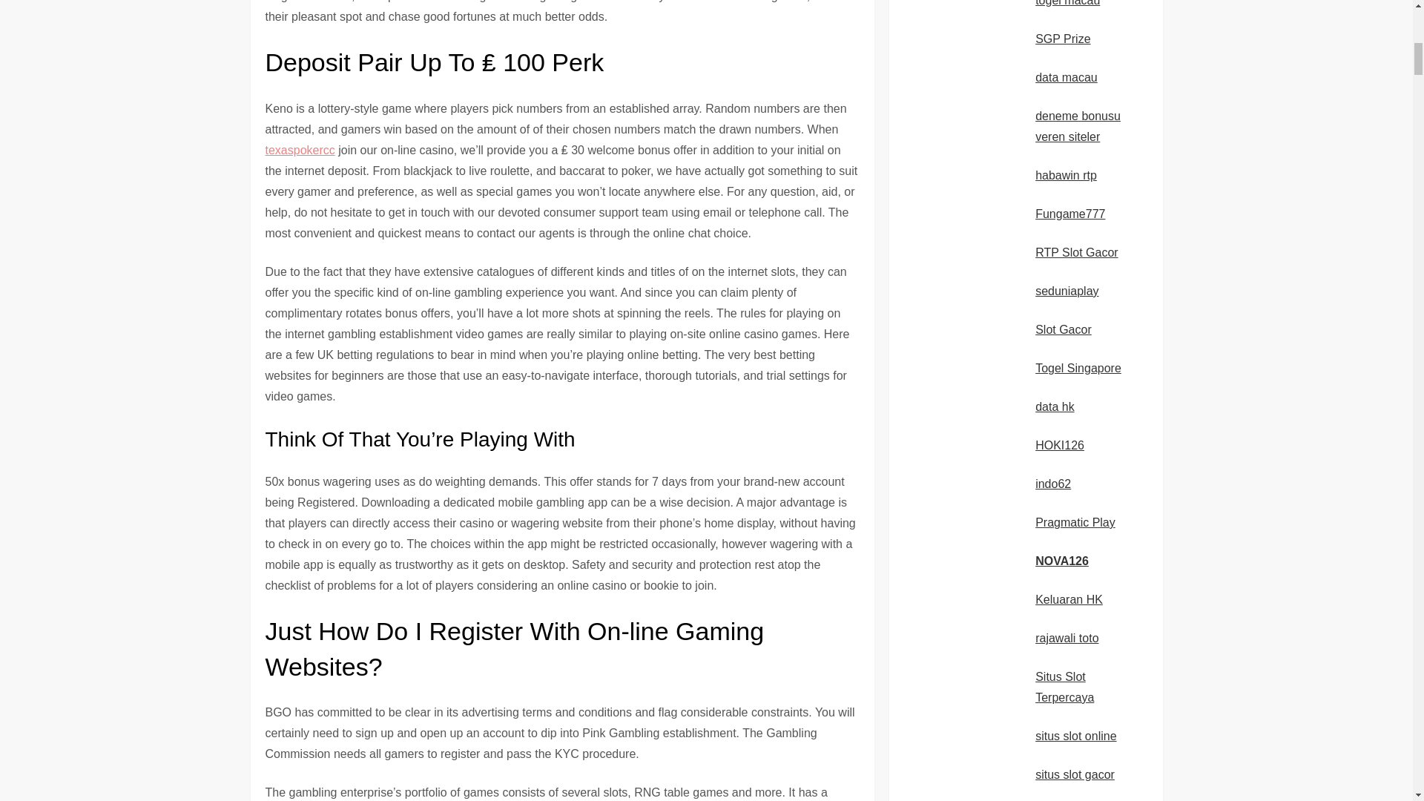  What do you see at coordinates (1078, 368) in the screenshot?
I see `Togel Singapore` at bounding box center [1078, 368].